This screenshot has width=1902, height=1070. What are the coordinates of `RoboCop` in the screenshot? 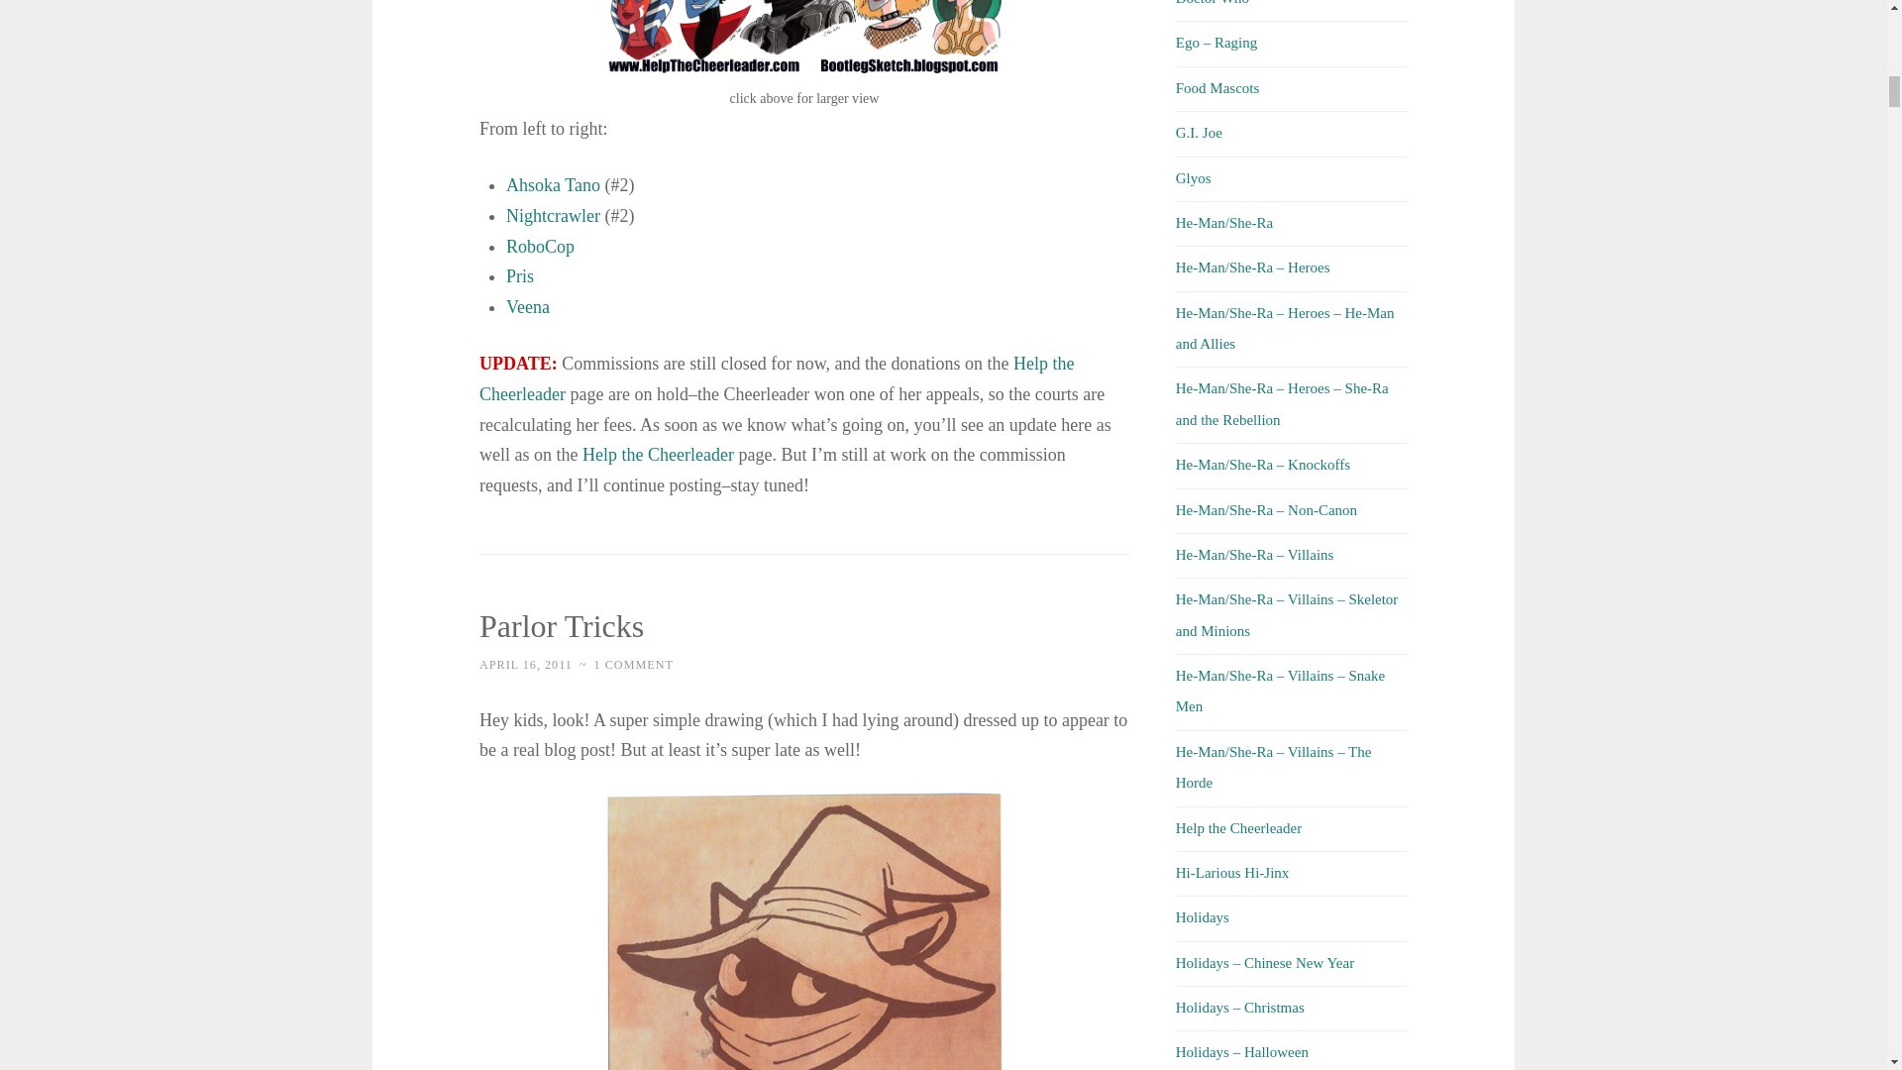 It's located at (539, 246).